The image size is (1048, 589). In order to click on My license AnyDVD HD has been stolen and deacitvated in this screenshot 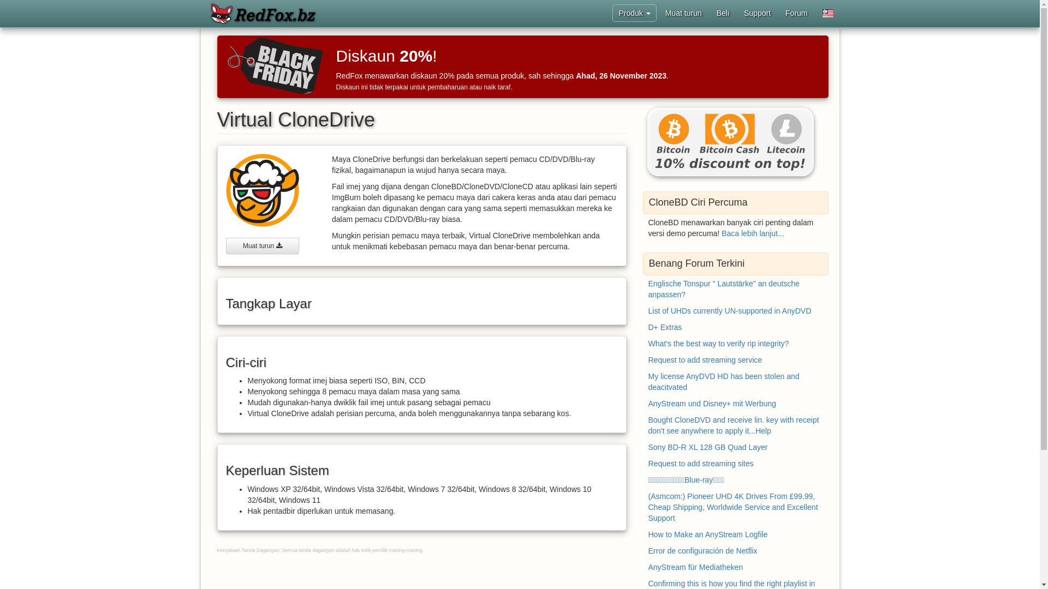, I will do `click(724, 382)`.